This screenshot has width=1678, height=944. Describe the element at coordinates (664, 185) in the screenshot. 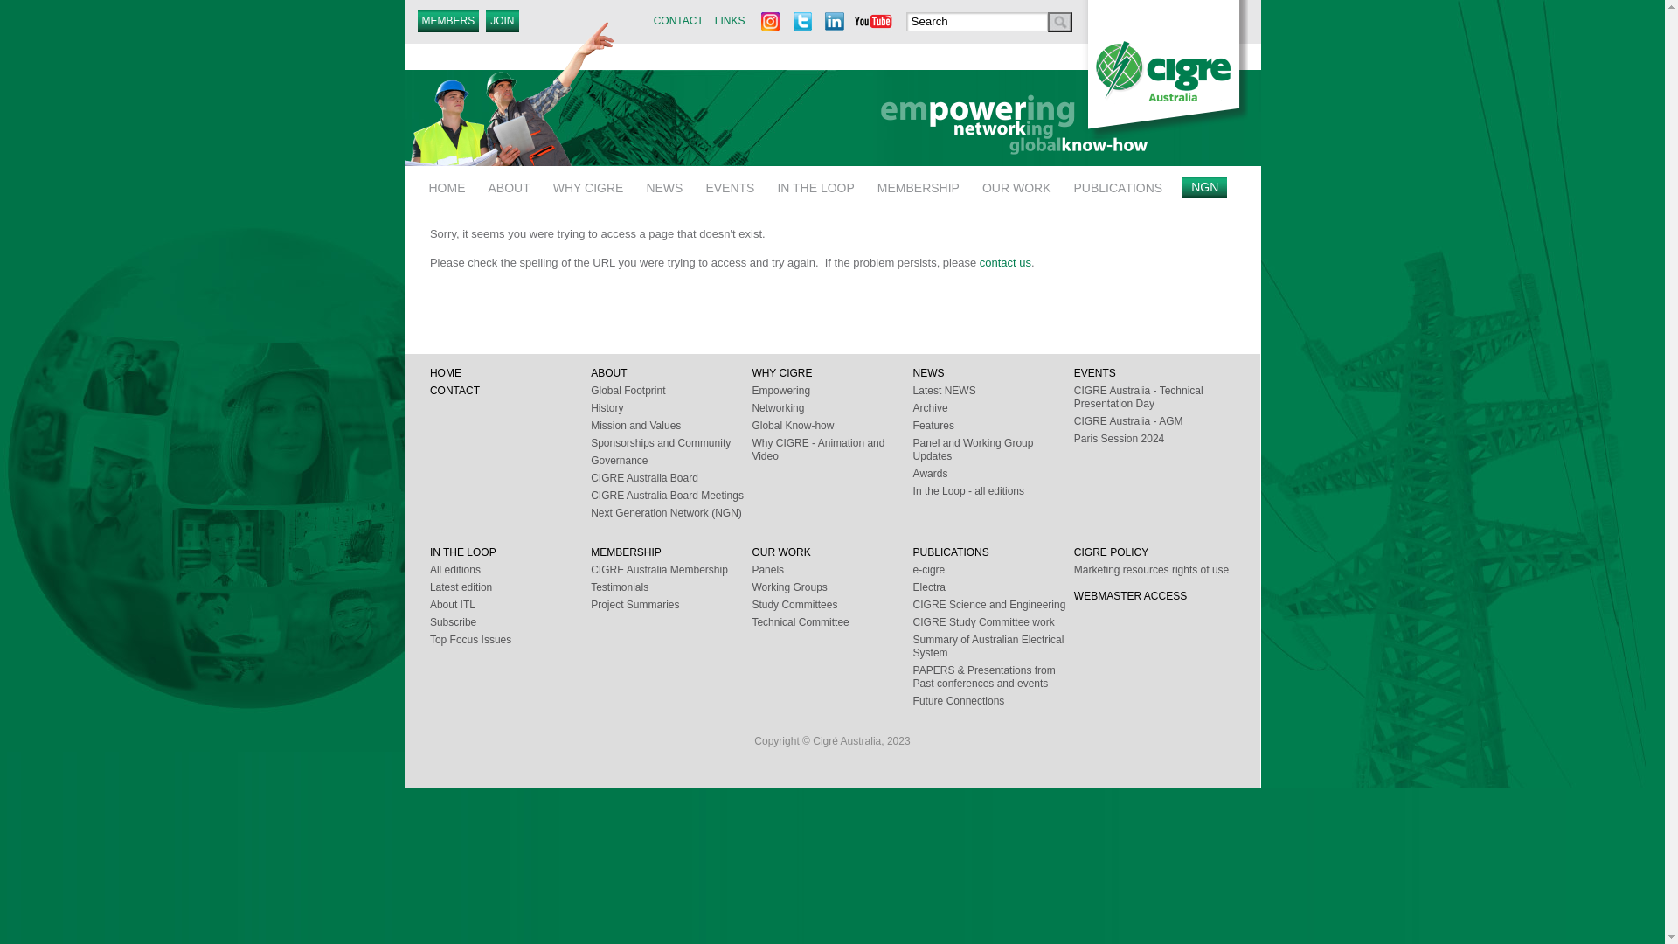

I see `NEWS` at that location.